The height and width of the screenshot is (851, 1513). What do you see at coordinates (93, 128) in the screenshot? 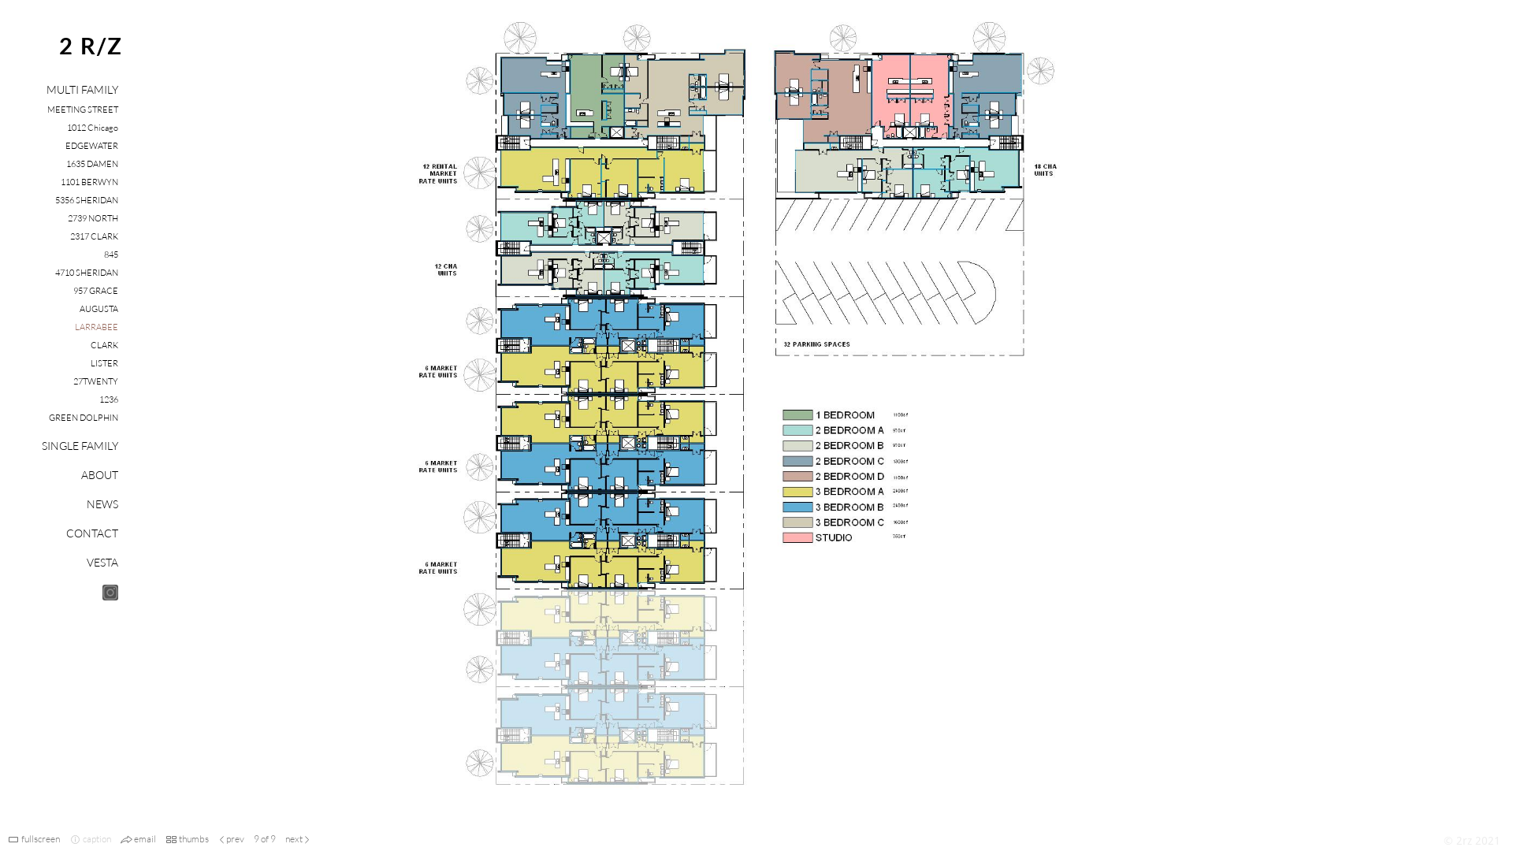
I see `1012 Chicago` at bounding box center [93, 128].